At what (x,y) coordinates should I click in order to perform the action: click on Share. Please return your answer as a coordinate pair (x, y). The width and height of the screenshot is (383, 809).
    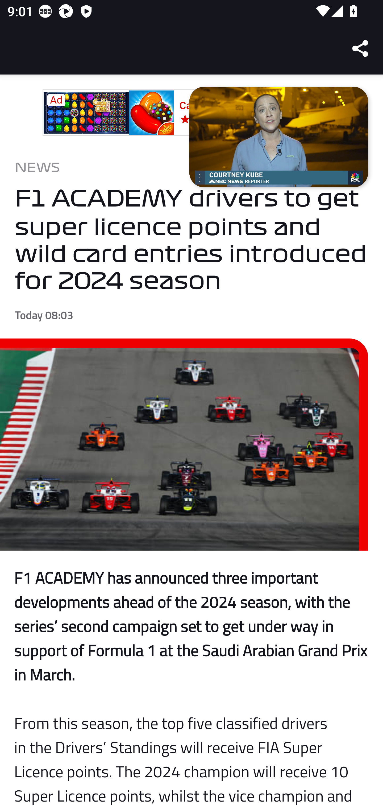
    Looking at the image, I should click on (361, 48).